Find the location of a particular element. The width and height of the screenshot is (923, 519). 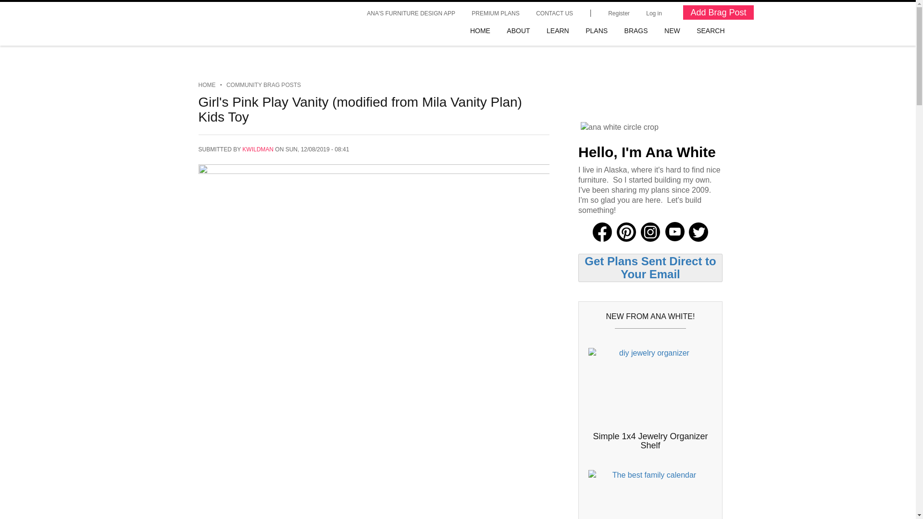

Log in is located at coordinates (654, 13).